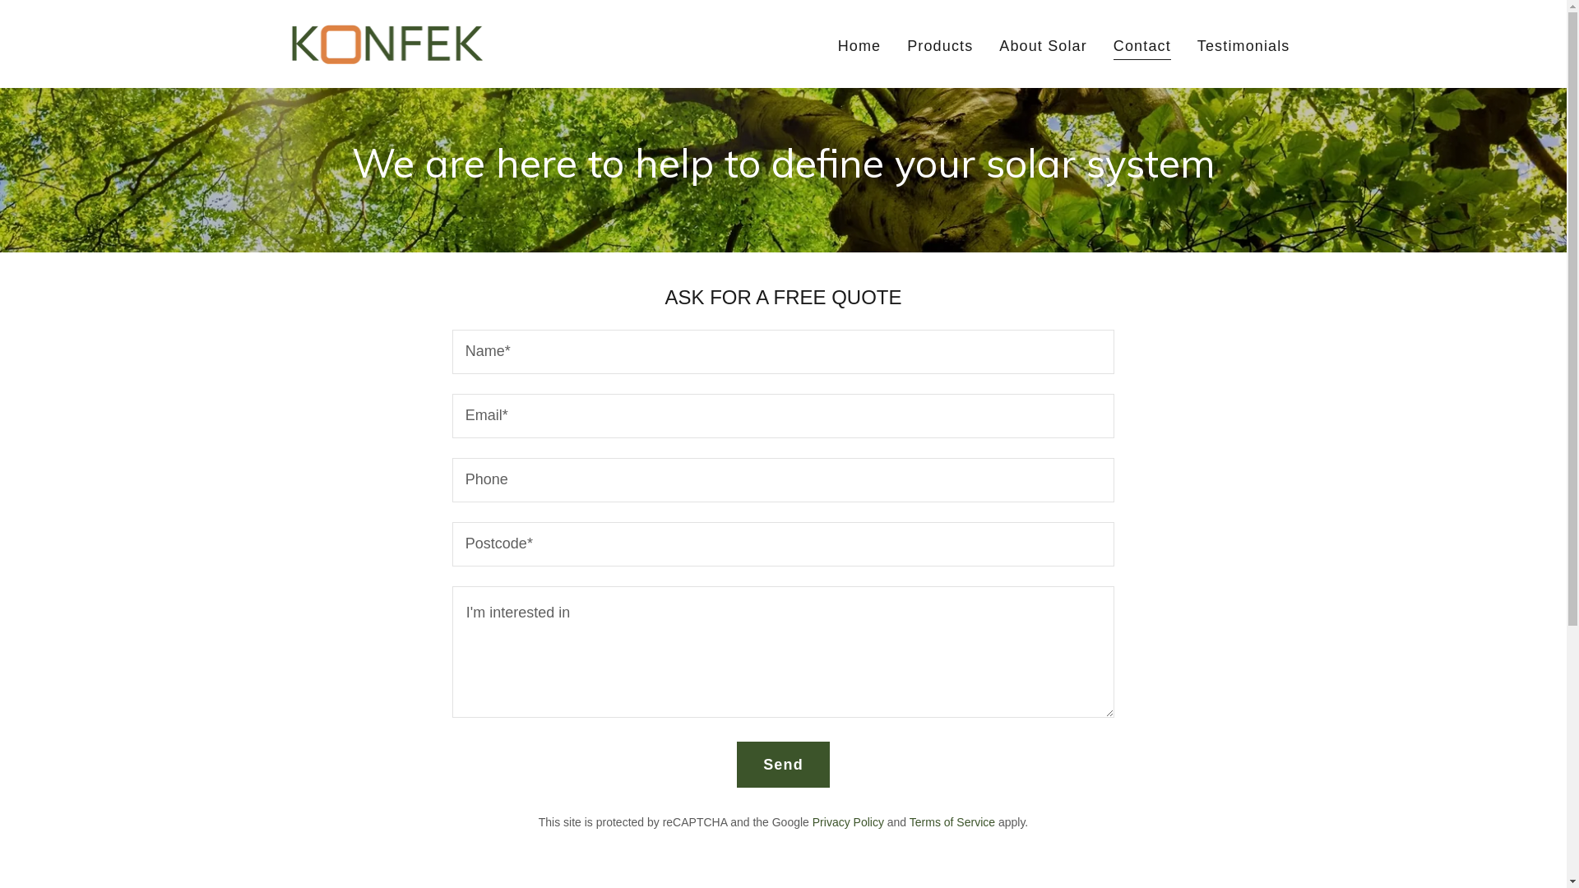  What do you see at coordinates (1043, 46) in the screenshot?
I see `About Solar` at bounding box center [1043, 46].